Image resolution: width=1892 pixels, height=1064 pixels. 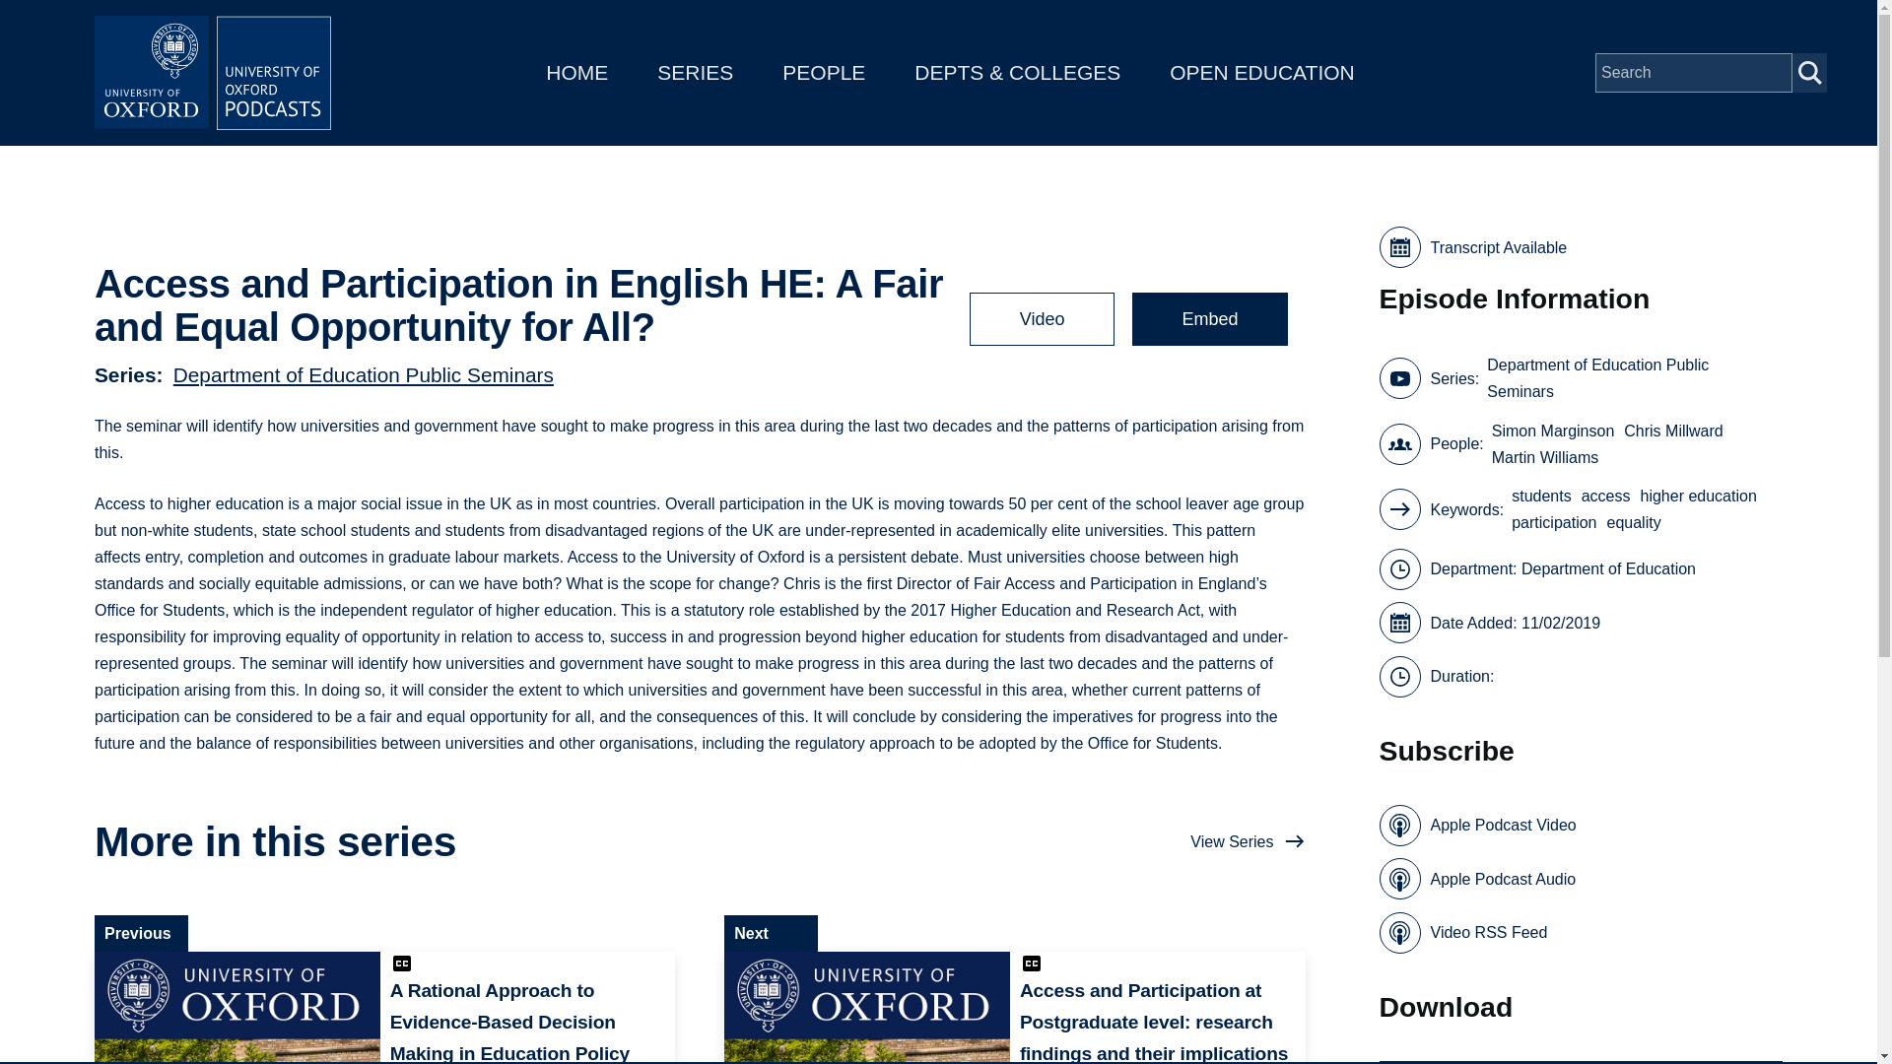 I want to click on Martin Williams, so click(x=1545, y=457).